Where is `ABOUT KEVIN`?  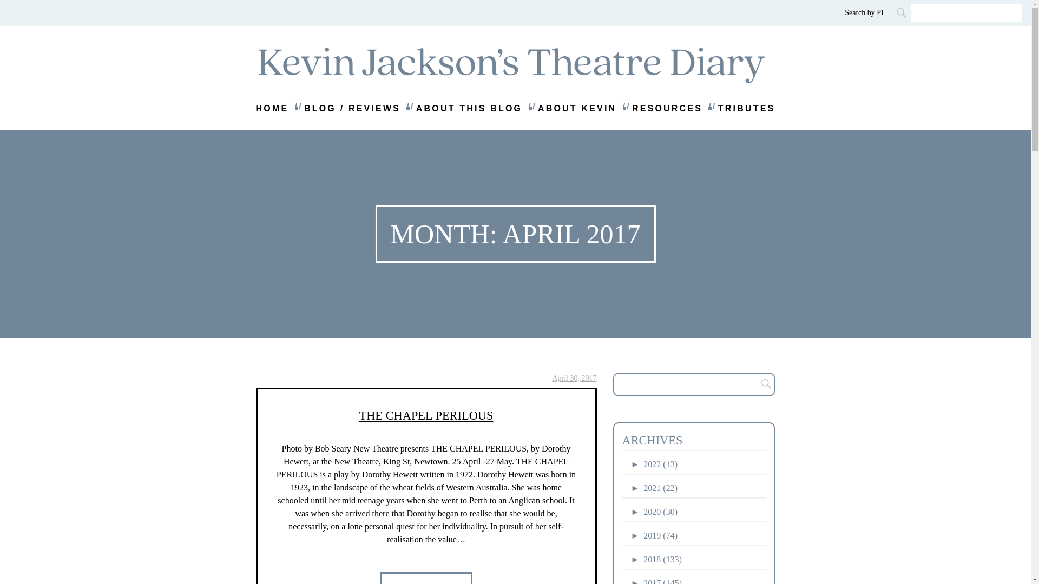
ABOUT KEVIN is located at coordinates (577, 109).